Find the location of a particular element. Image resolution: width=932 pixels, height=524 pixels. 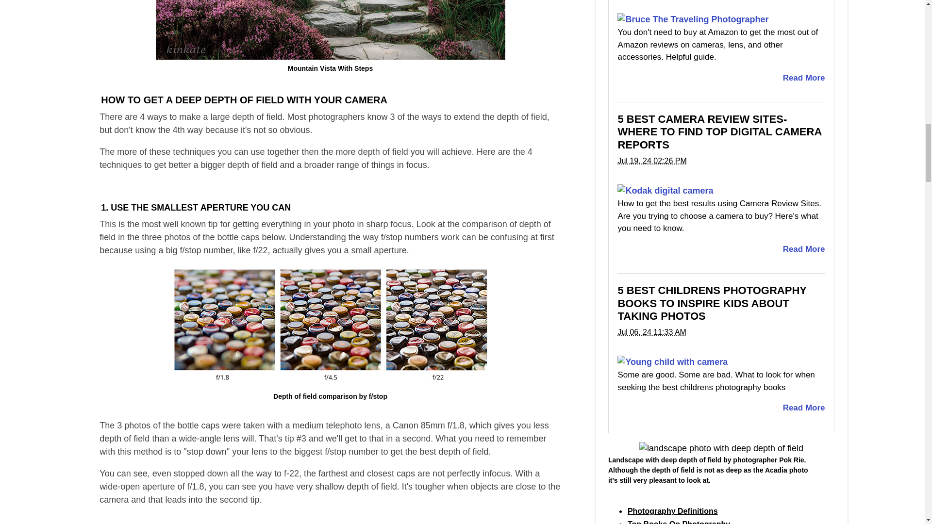

2024-07-19T14:26:52-0400 is located at coordinates (651, 161).